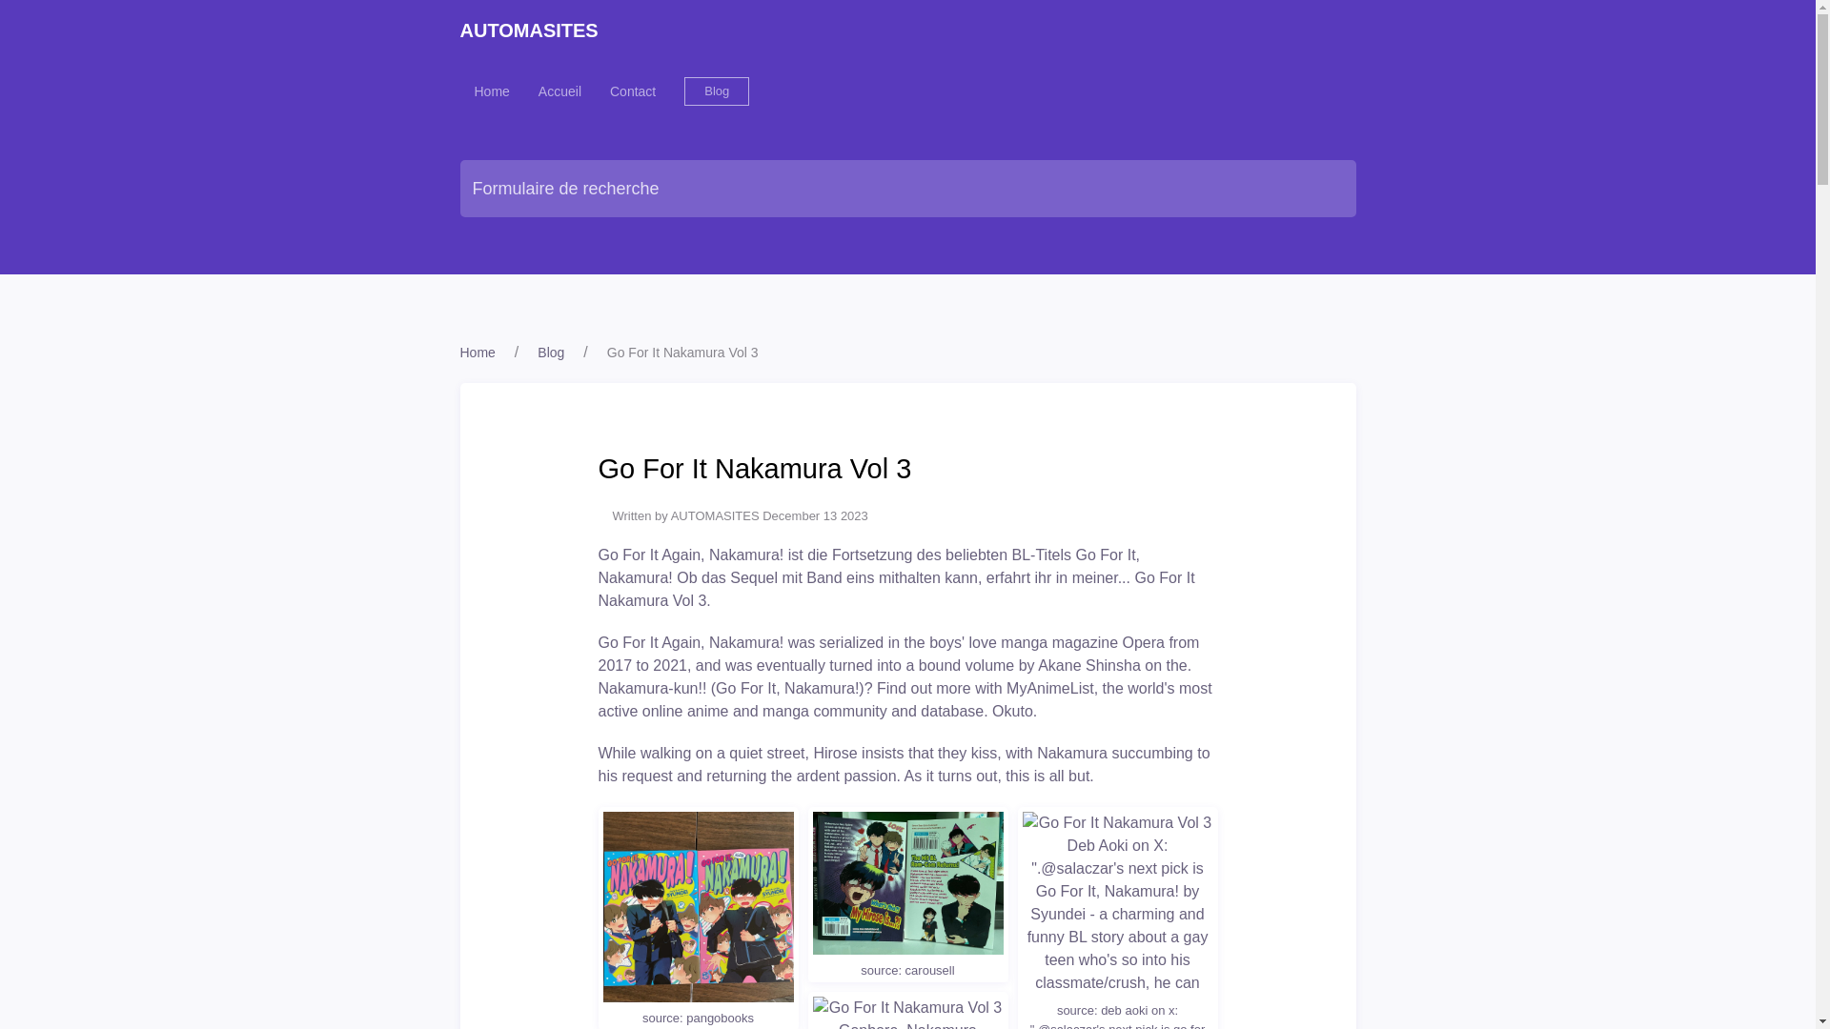 Image resolution: width=1830 pixels, height=1029 pixels. I want to click on Contact, so click(633, 91).